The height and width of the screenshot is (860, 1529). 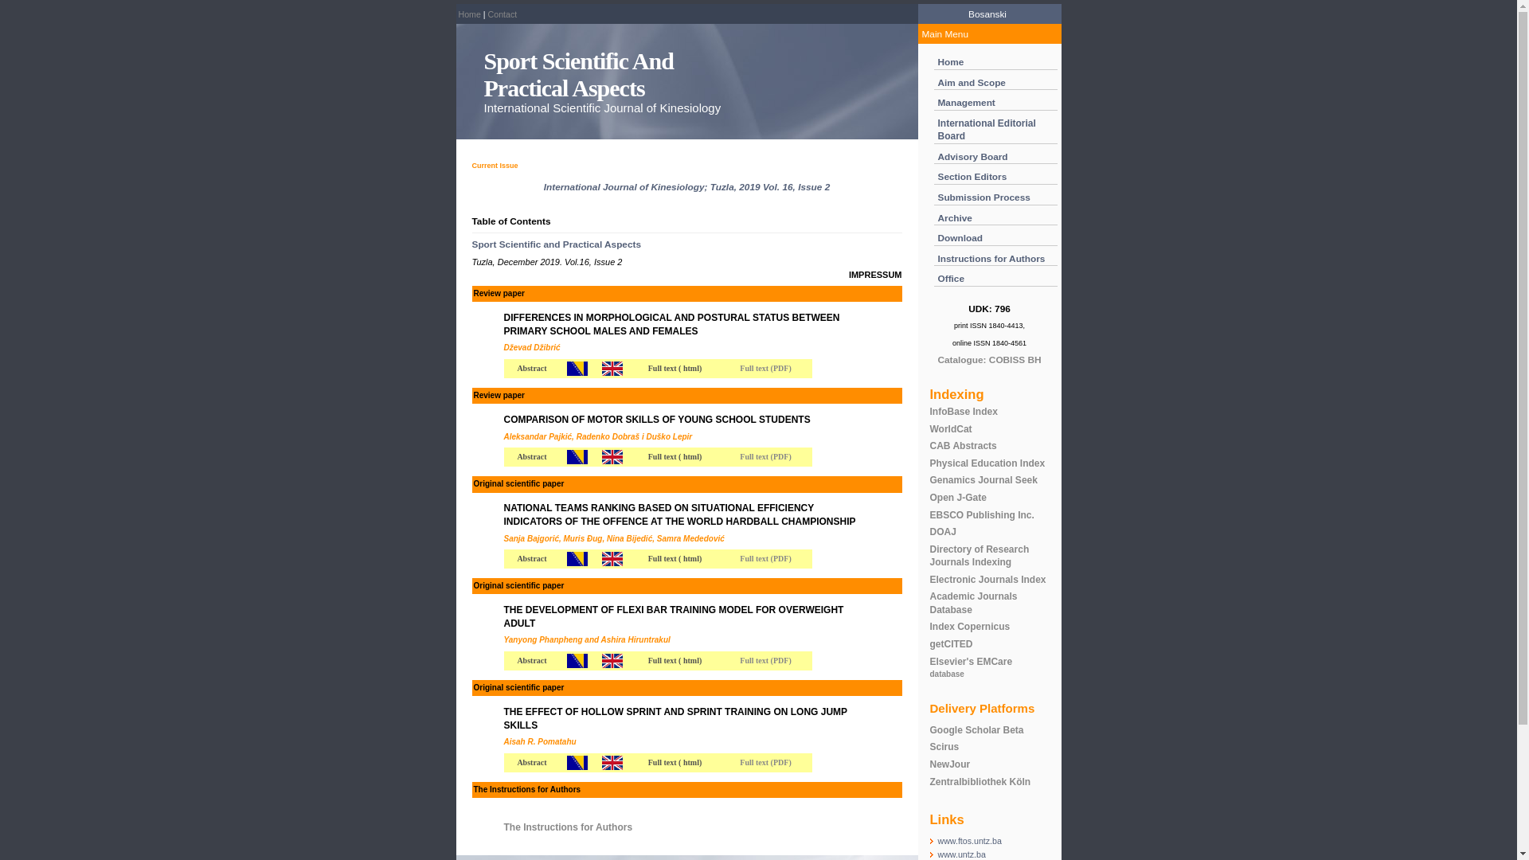 I want to click on WorldCat, so click(x=951, y=429).